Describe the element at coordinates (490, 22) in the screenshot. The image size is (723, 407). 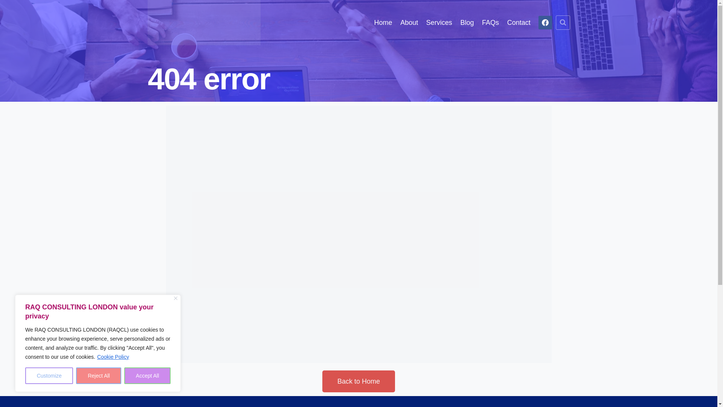
I see `FAQs` at that location.